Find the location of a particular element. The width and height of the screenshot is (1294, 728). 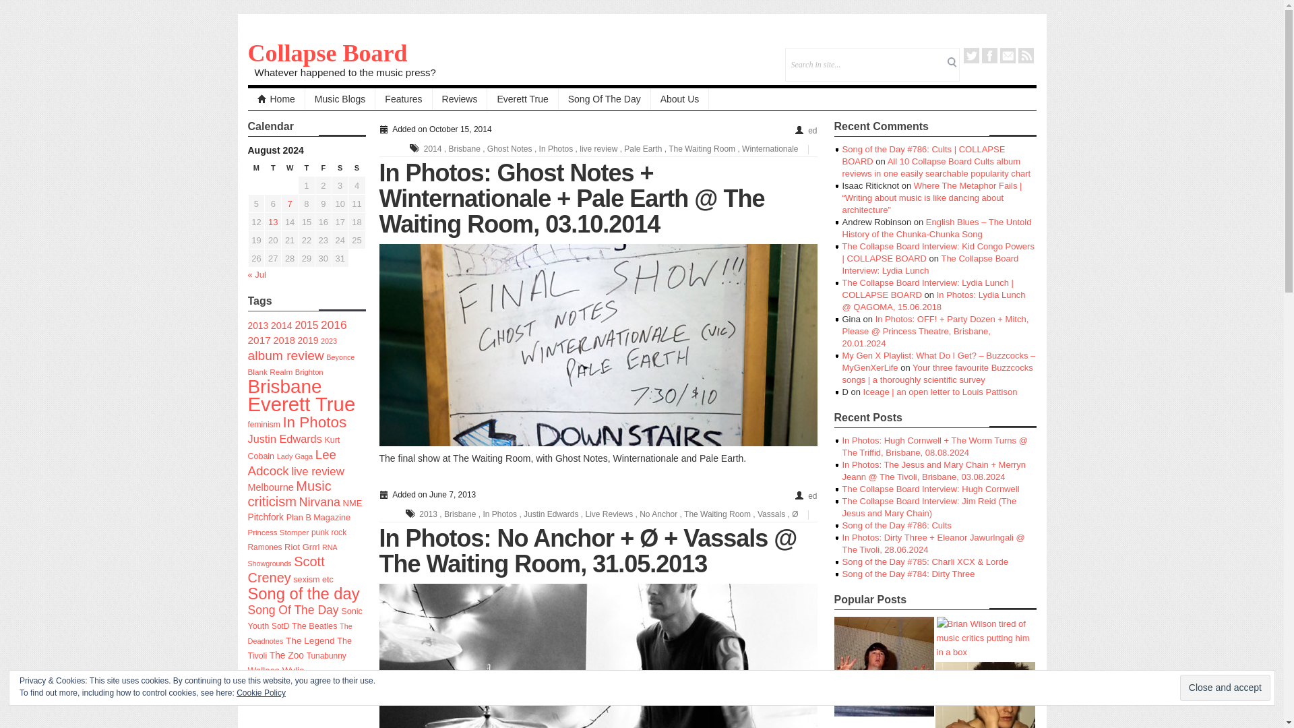

Facebook is located at coordinates (988, 55).